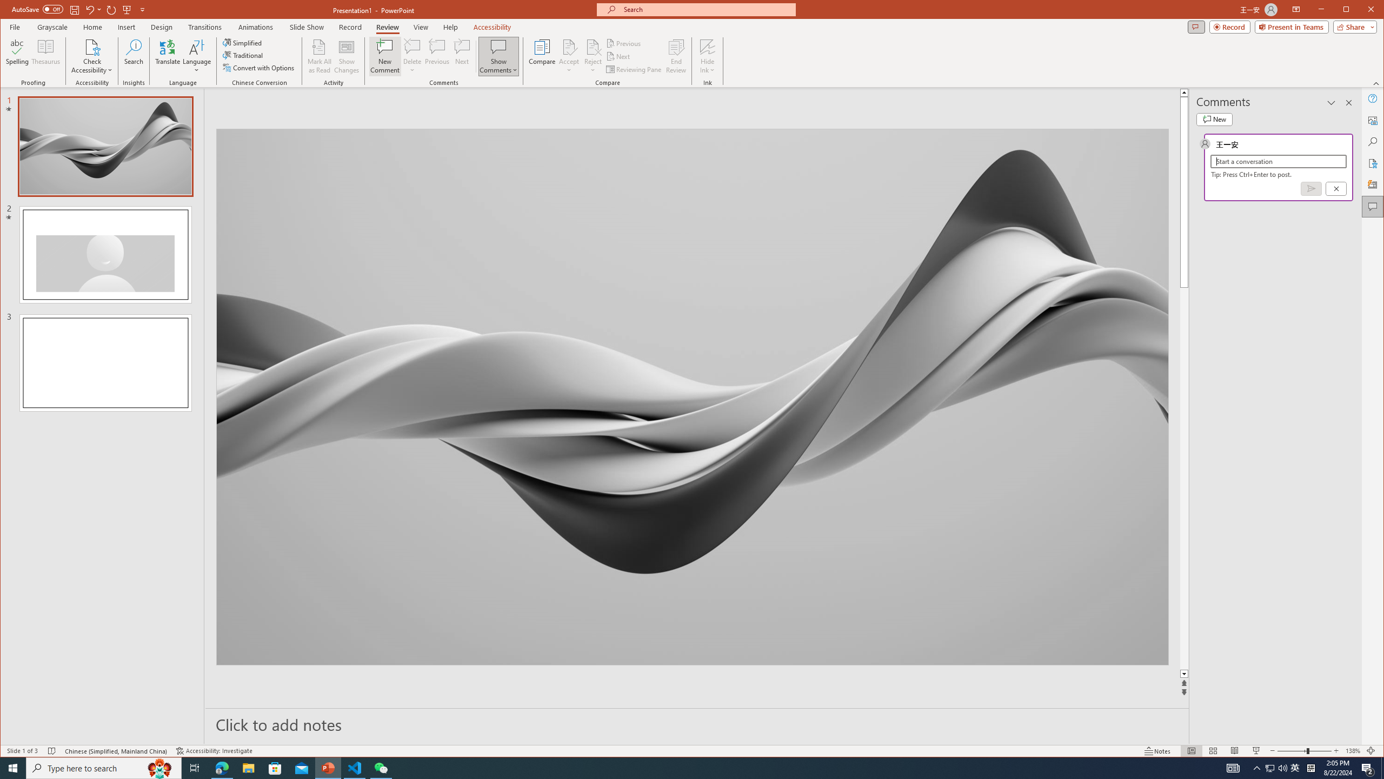 The width and height of the screenshot is (1384, 779). What do you see at coordinates (1336, 188) in the screenshot?
I see `Cancel` at bounding box center [1336, 188].